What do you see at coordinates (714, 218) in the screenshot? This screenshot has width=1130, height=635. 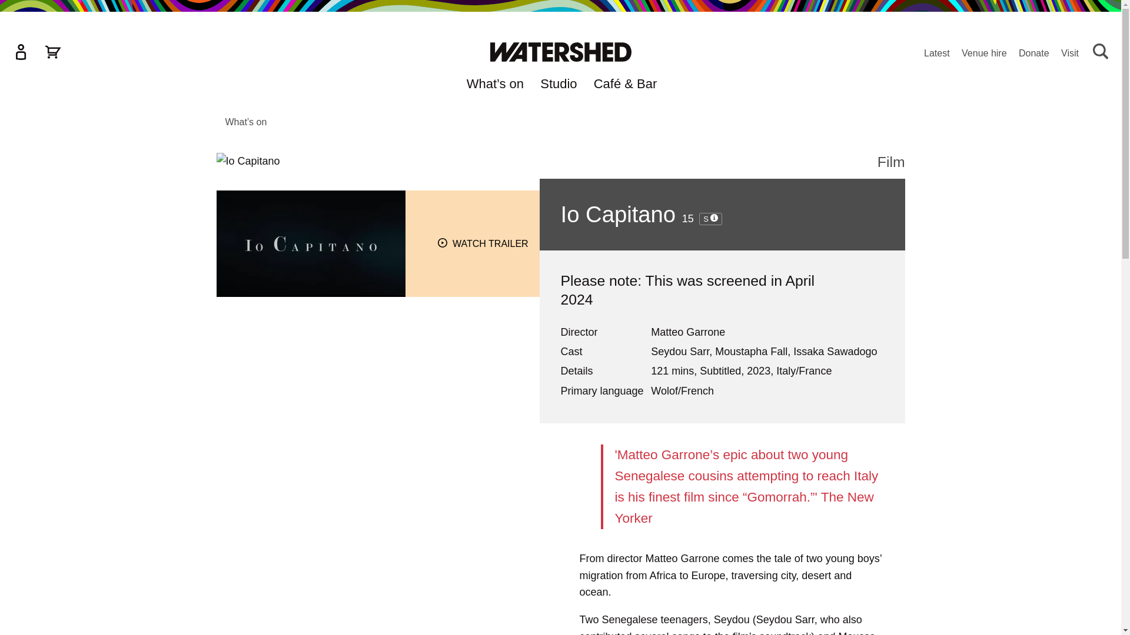 I see `info` at bounding box center [714, 218].